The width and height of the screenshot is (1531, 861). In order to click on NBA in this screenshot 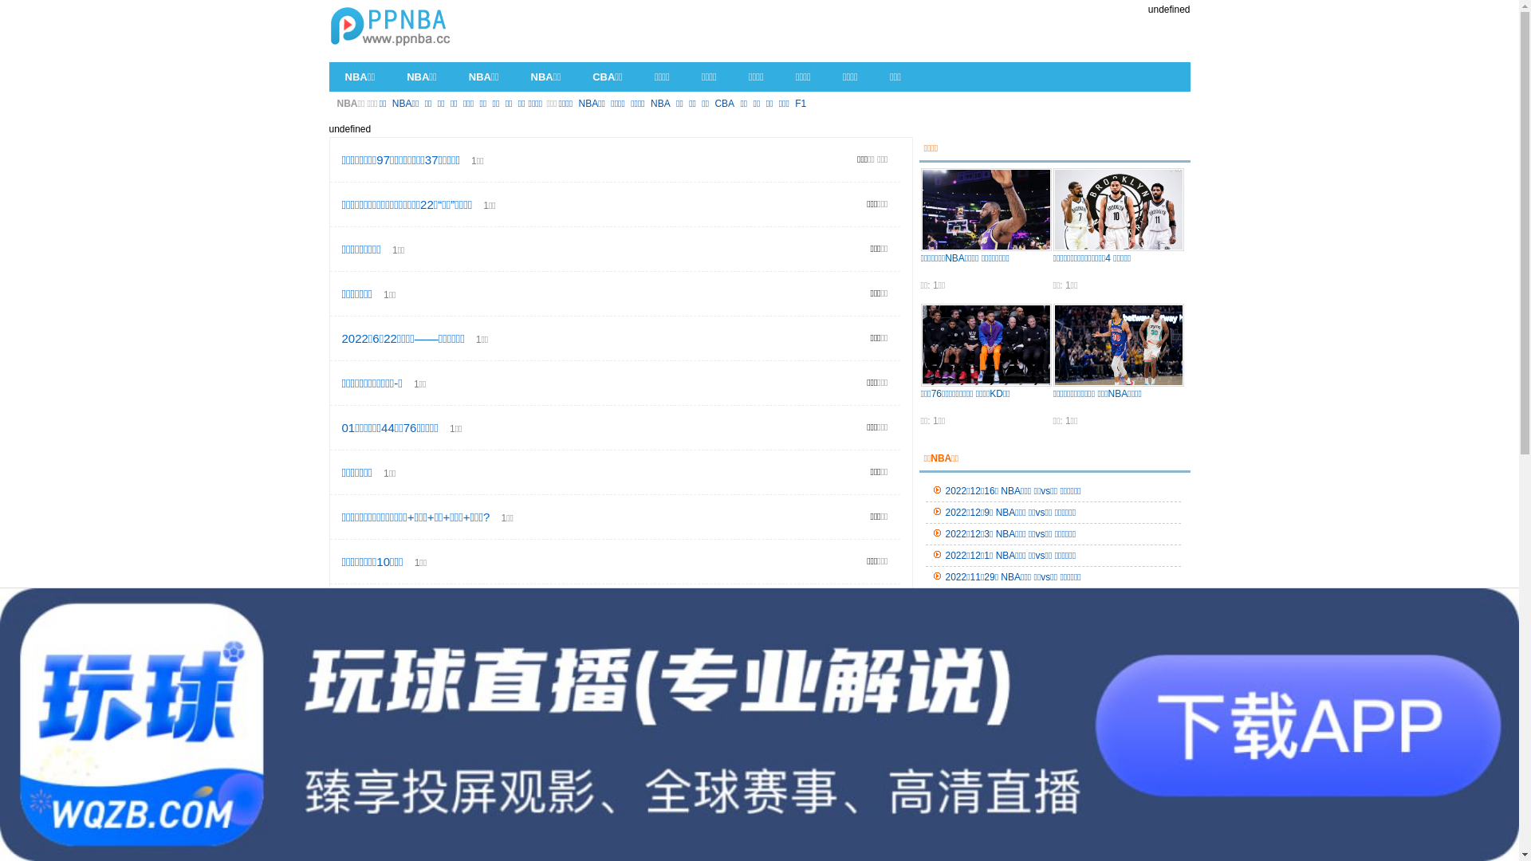, I will do `click(879, 784)`.